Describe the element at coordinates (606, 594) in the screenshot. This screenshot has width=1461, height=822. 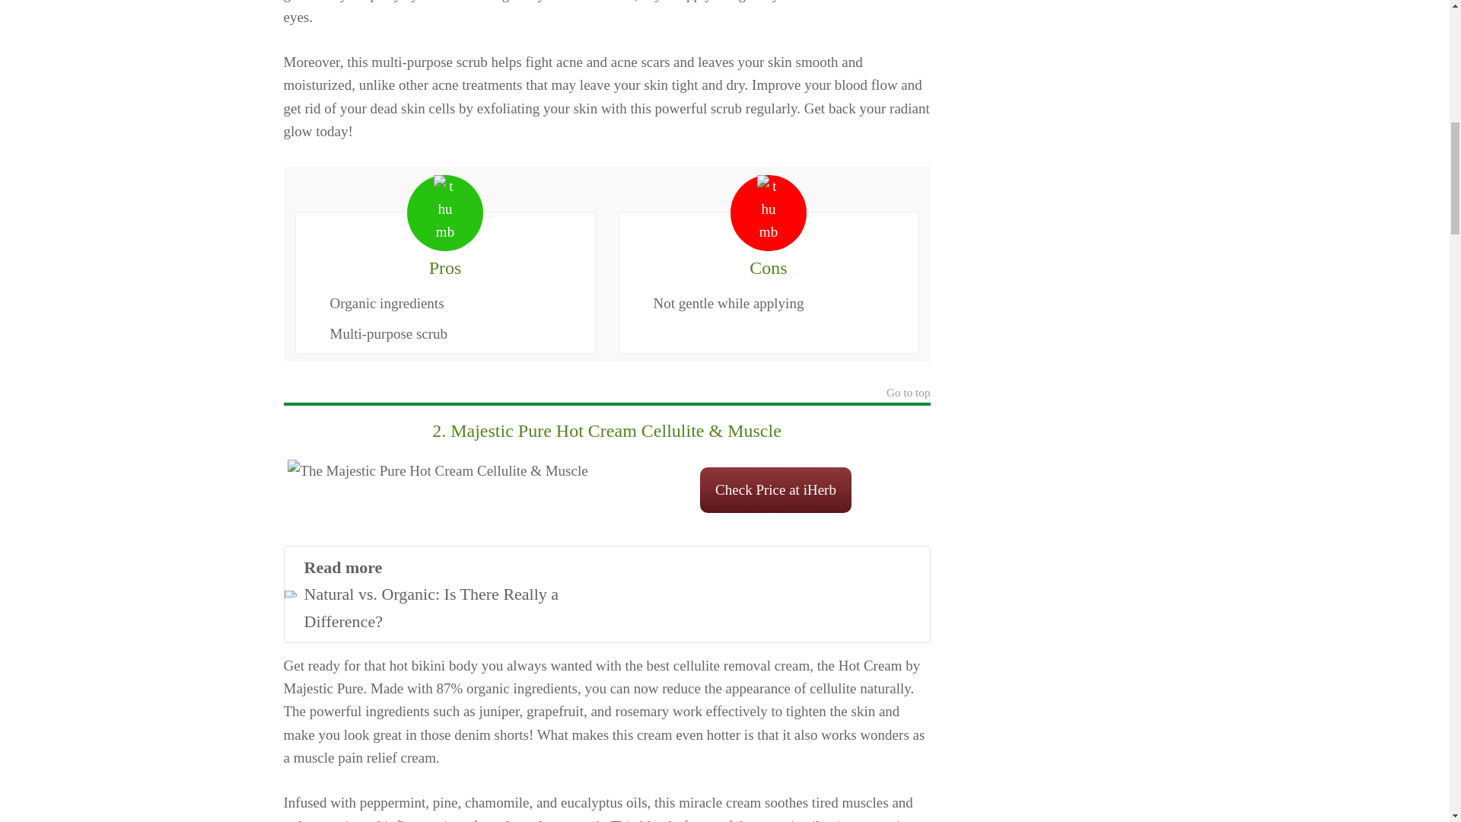
I see `Check Price at iHerb` at that location.